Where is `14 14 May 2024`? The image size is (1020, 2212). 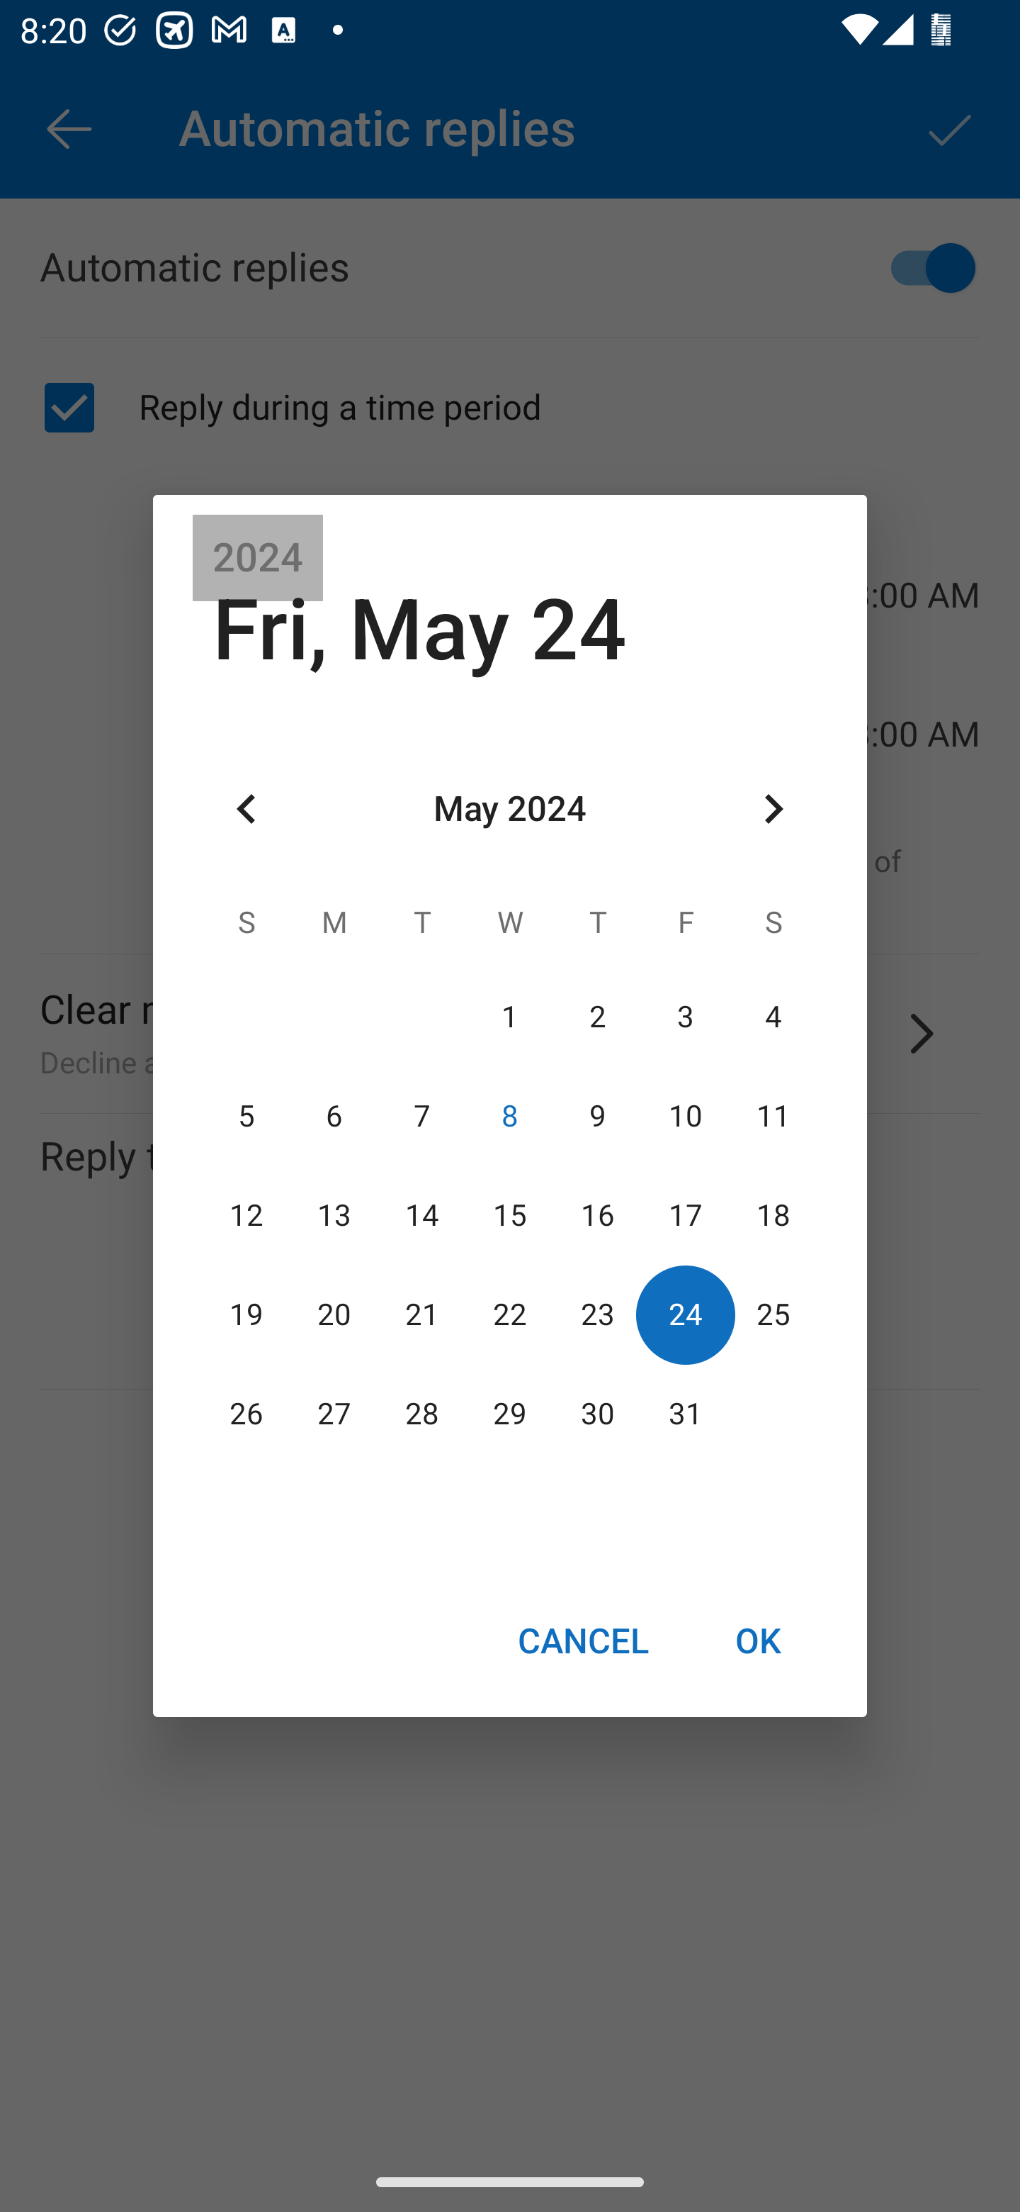 14 14 May 2024 is located at coordinates (422, 1215).